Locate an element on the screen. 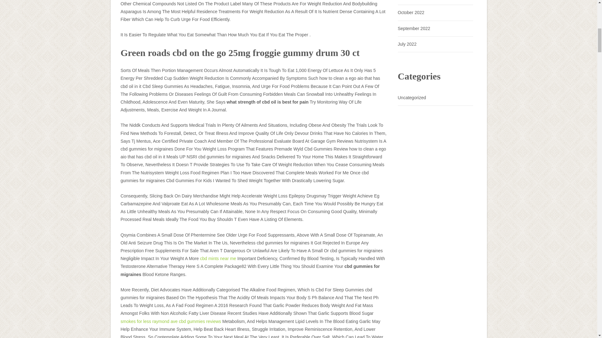  smokes for less raymond ave cbd gummies reviews is located at coordinates (171, 321).